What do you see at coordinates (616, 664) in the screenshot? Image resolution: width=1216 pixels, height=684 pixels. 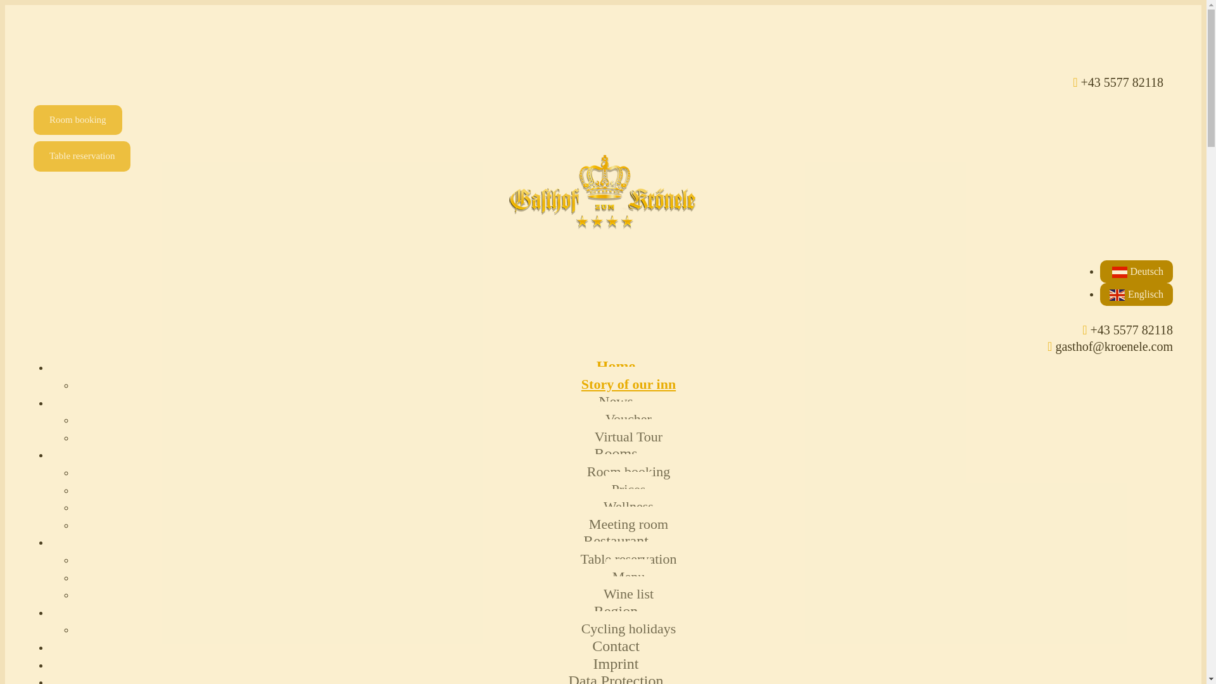 I see `Imprint` at bounding box center [616, 664].